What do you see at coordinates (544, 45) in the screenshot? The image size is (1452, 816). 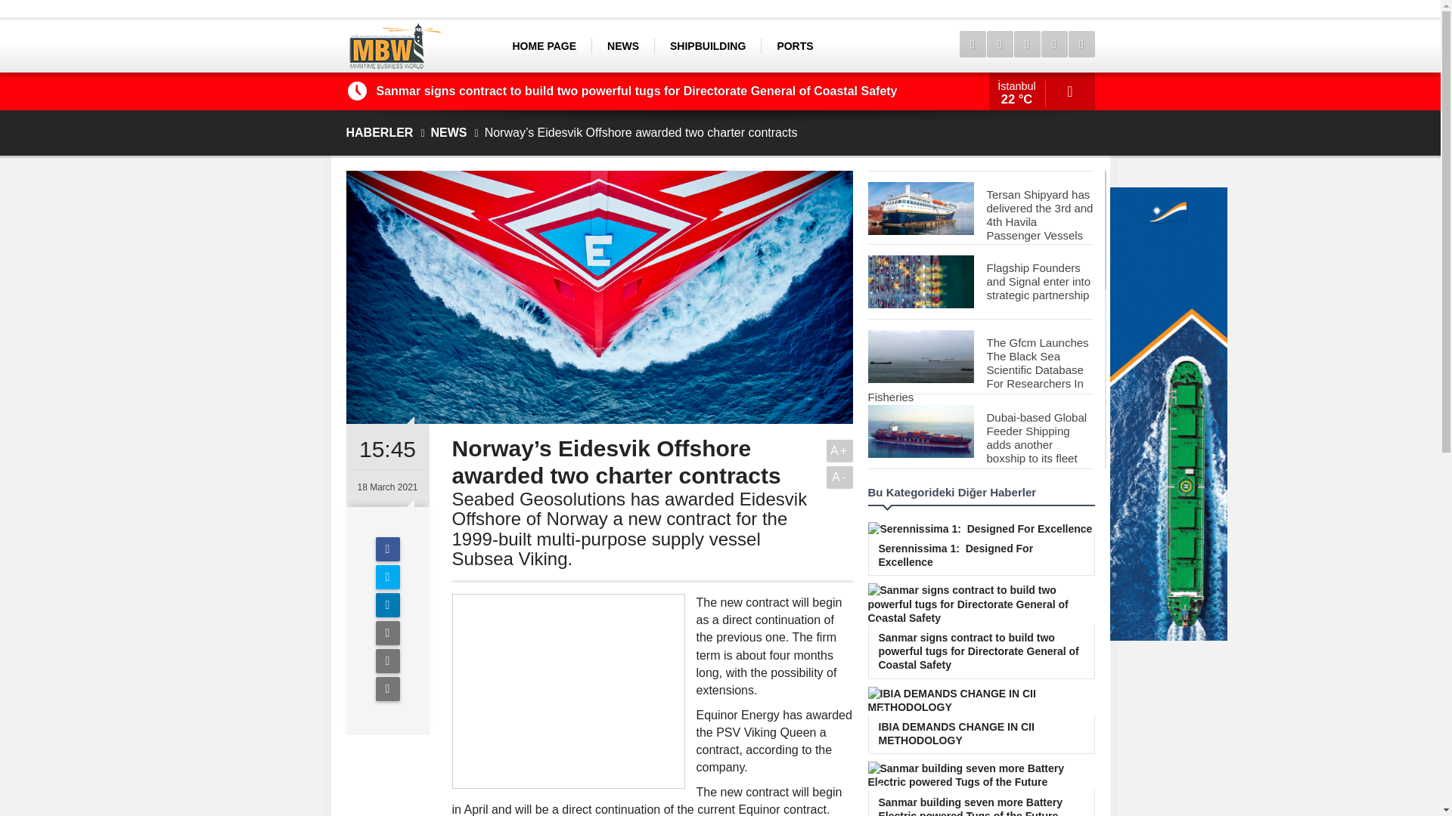 I see `HOME PAGE` at bounding box center [544, 45].